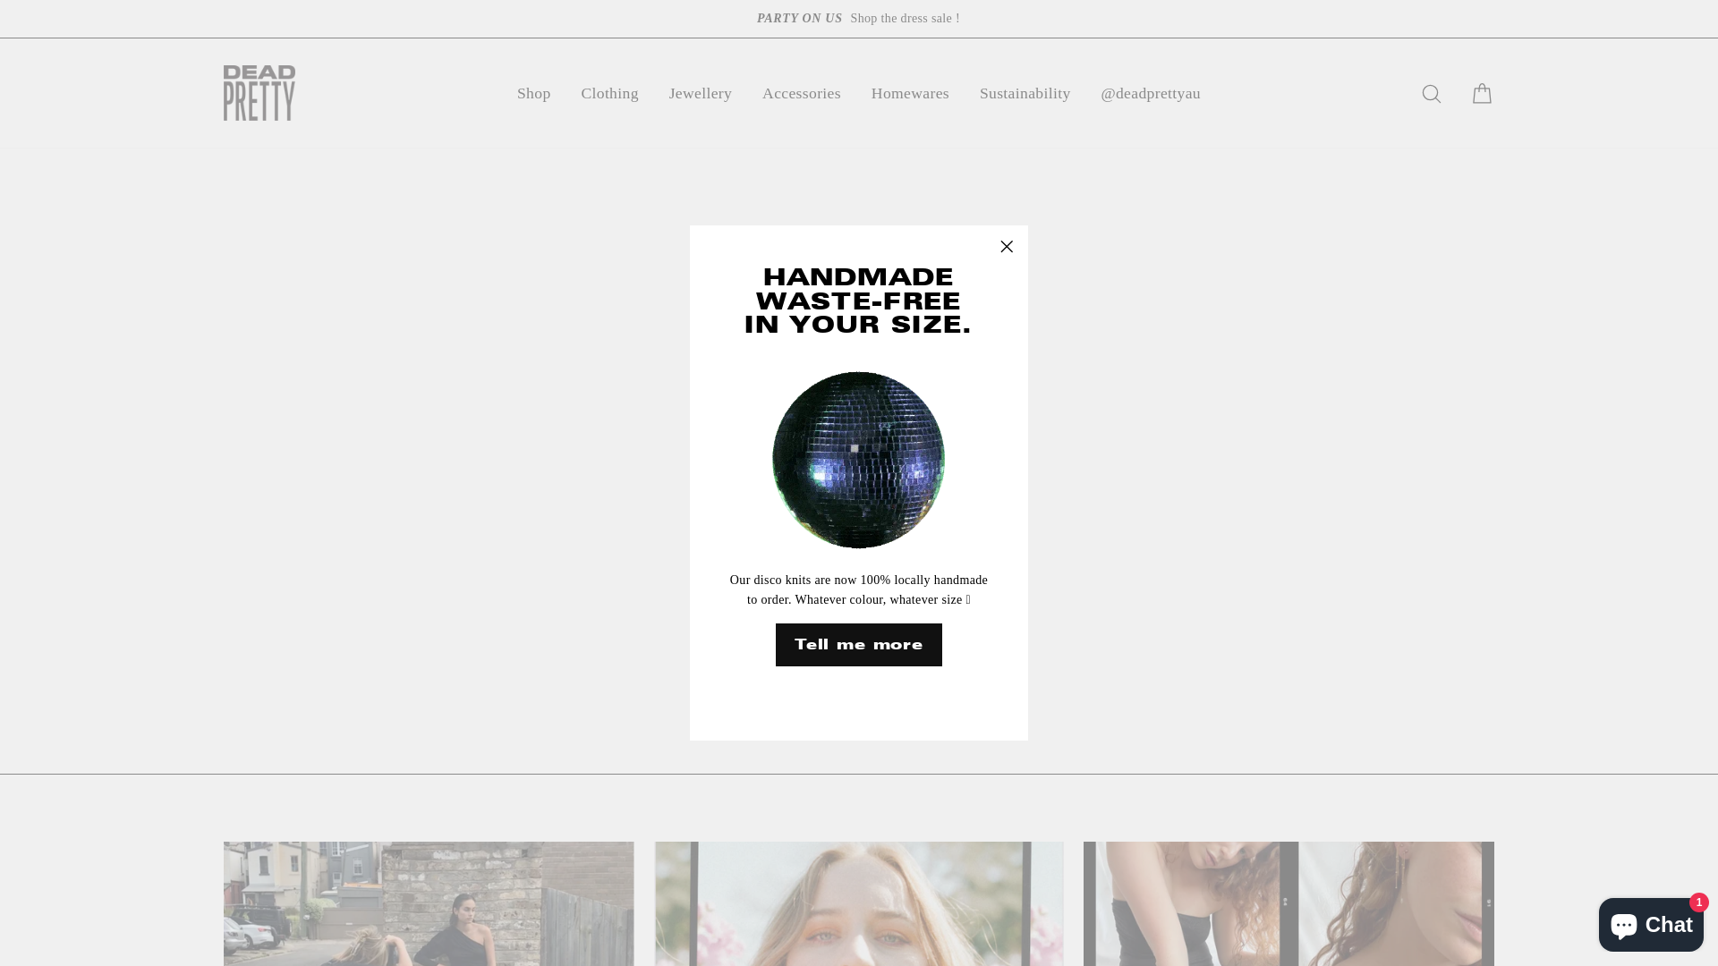  I want to click on Sustainability, so click(1025, 93).